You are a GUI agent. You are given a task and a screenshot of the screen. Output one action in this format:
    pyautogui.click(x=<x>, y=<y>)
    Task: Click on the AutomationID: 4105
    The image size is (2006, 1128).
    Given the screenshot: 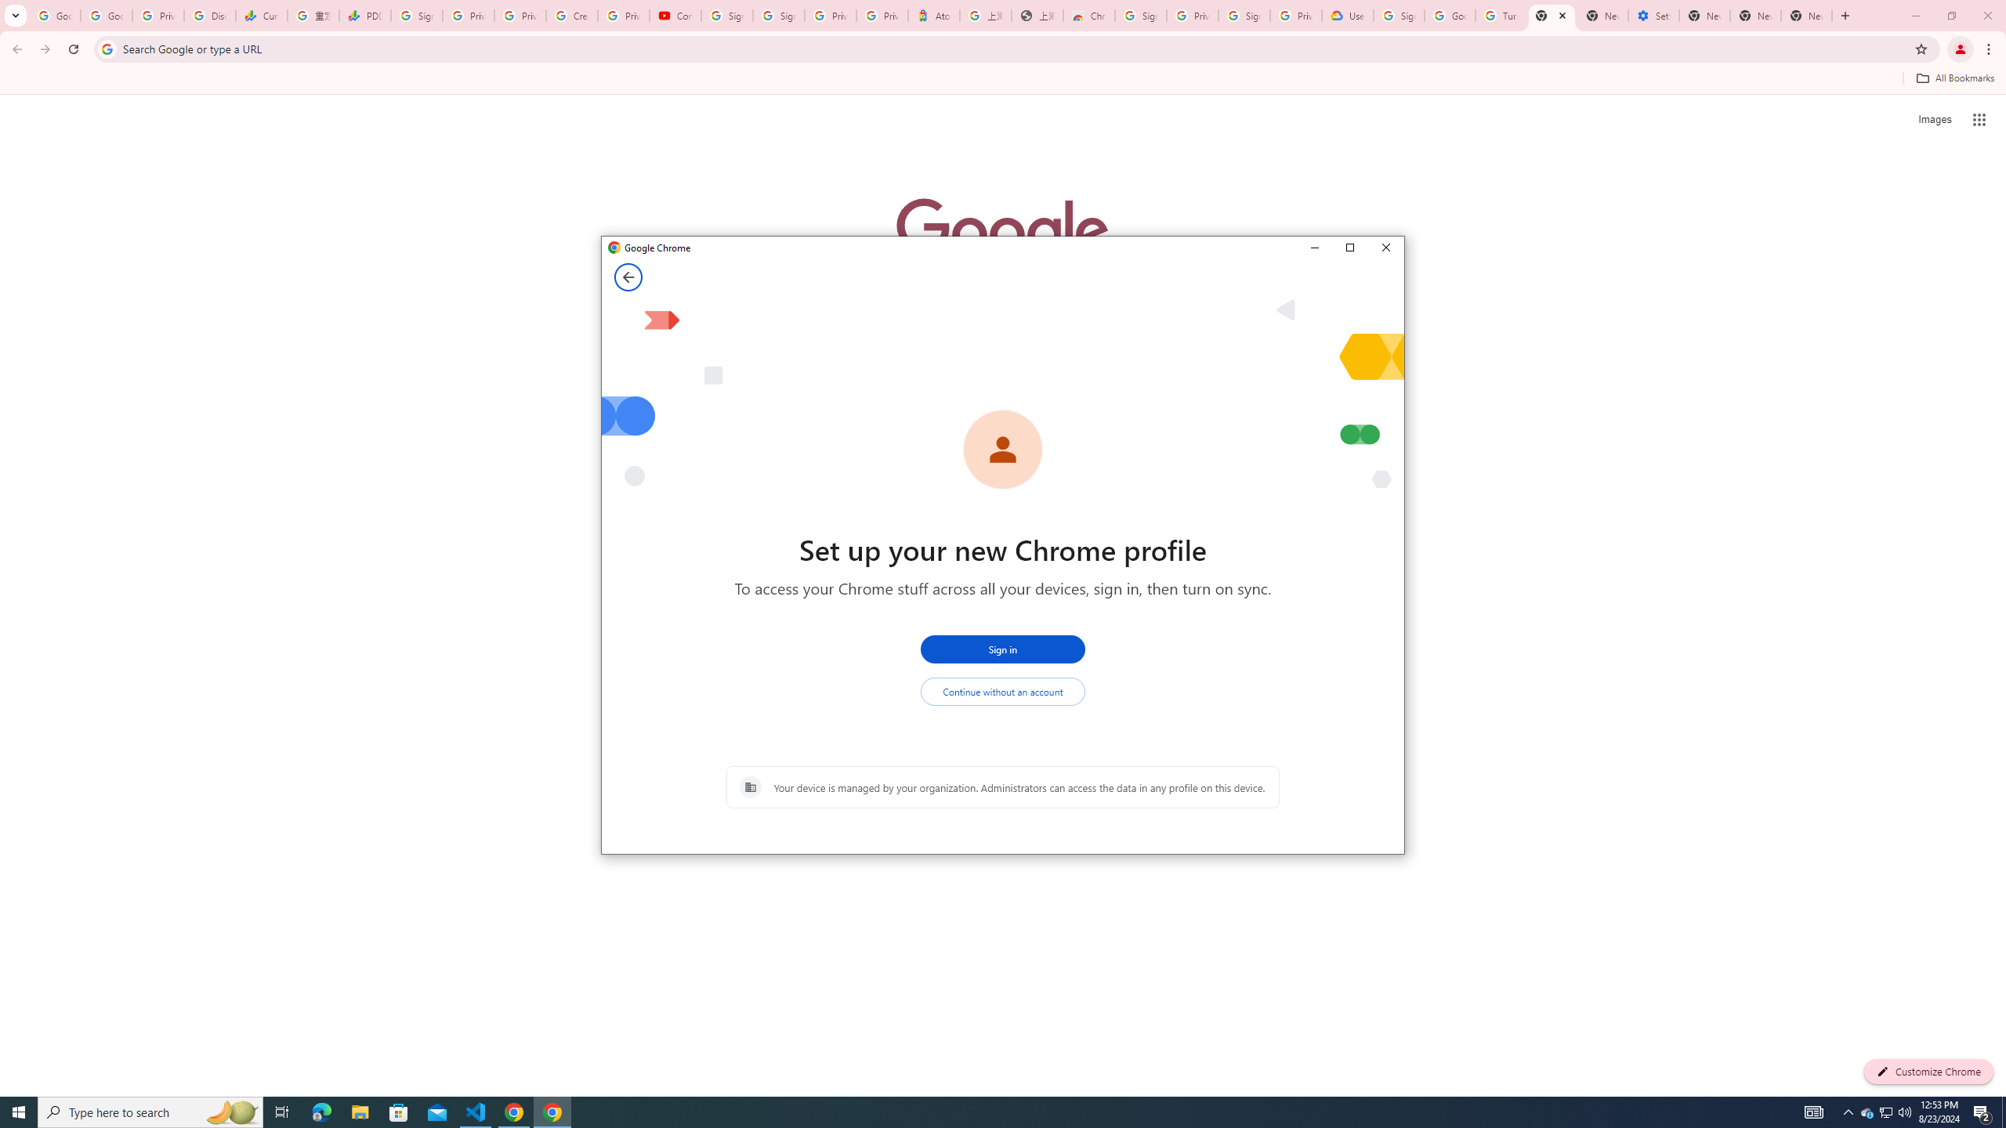 What is the action you would take?
    pyautogui.click(x=1814, y=1112)
    